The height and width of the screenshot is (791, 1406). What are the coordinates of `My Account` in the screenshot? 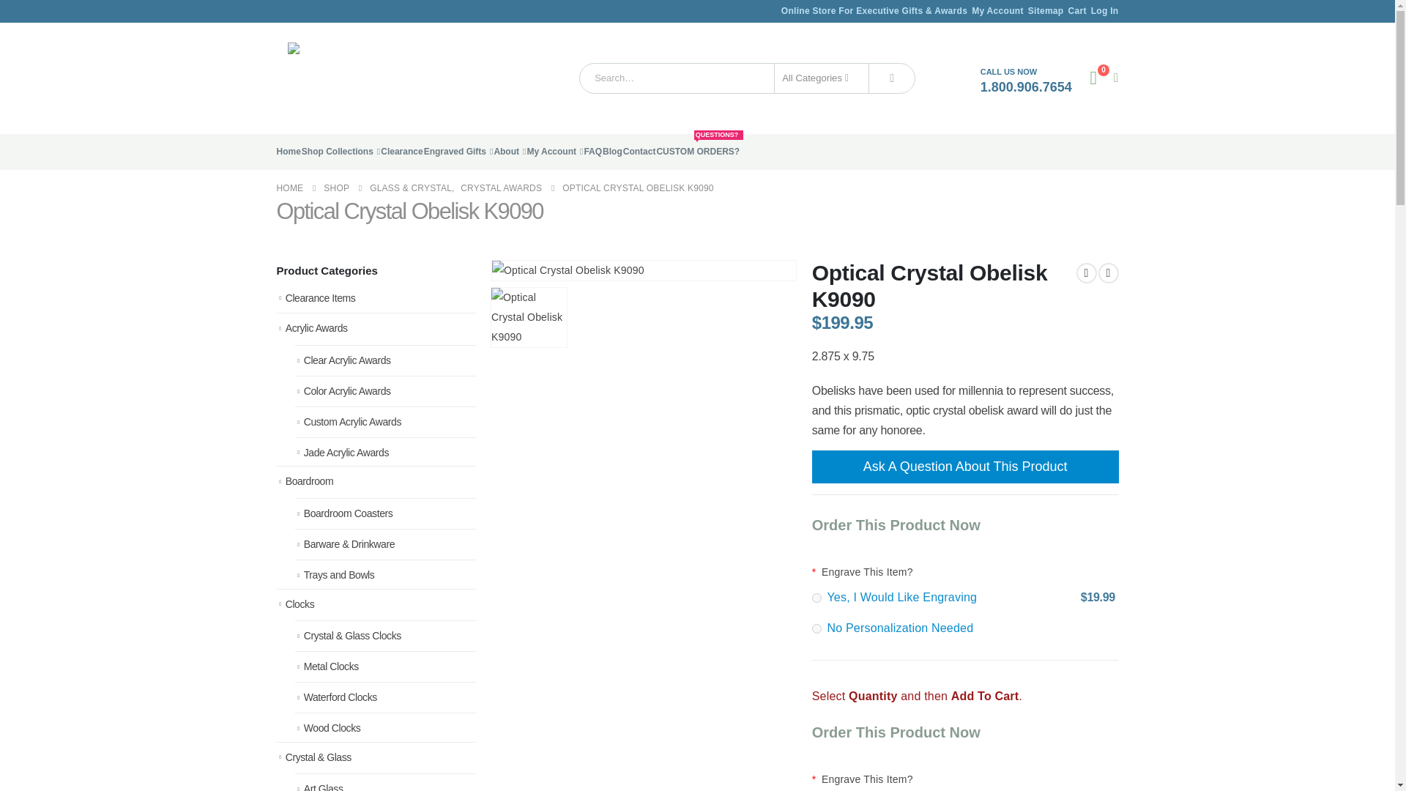 It's located at (999, 11).